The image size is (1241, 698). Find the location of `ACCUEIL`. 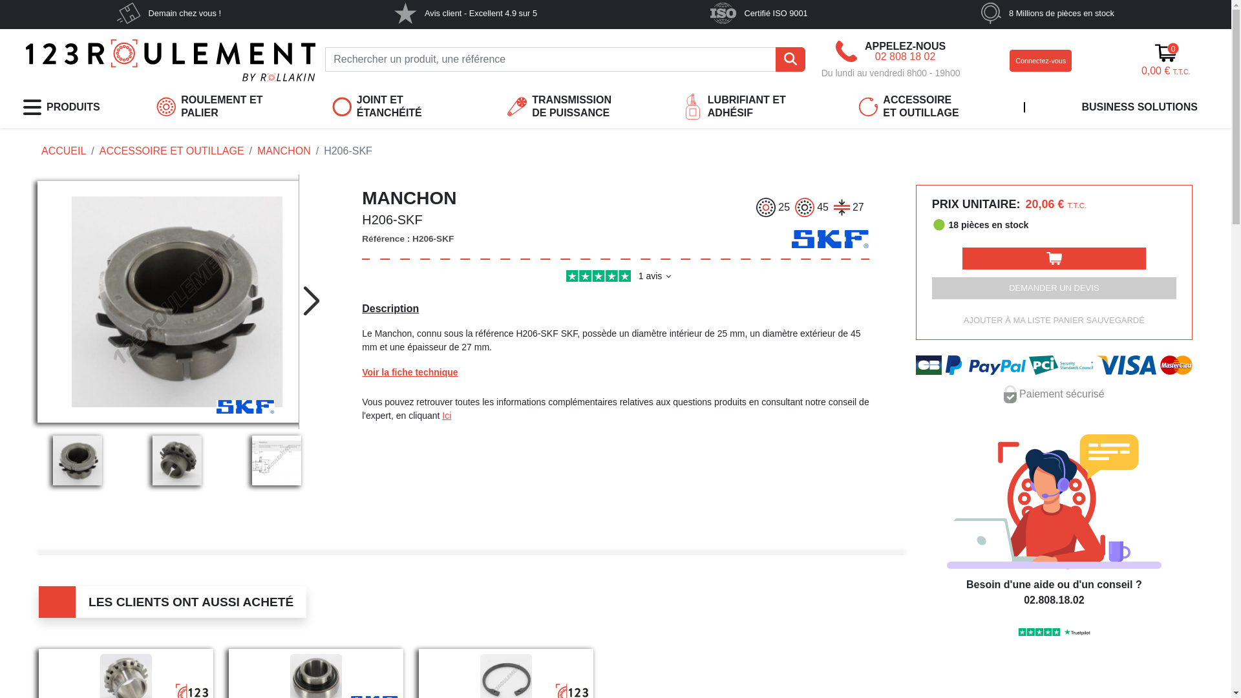

ACCUEIL is located at coordinates (63, 151).